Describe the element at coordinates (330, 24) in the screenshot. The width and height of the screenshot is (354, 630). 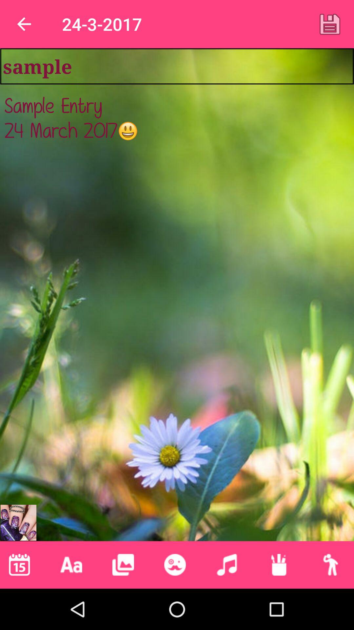
I see `tap icon above the sample icon` at that location.